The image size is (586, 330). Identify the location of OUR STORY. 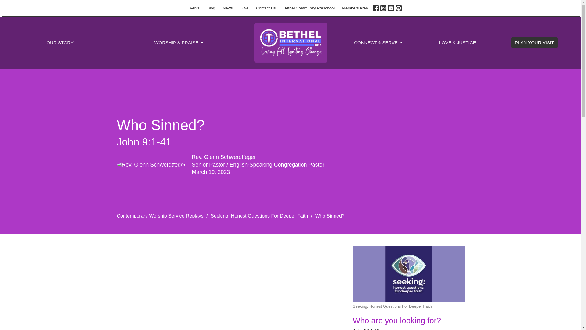
(60, 42).